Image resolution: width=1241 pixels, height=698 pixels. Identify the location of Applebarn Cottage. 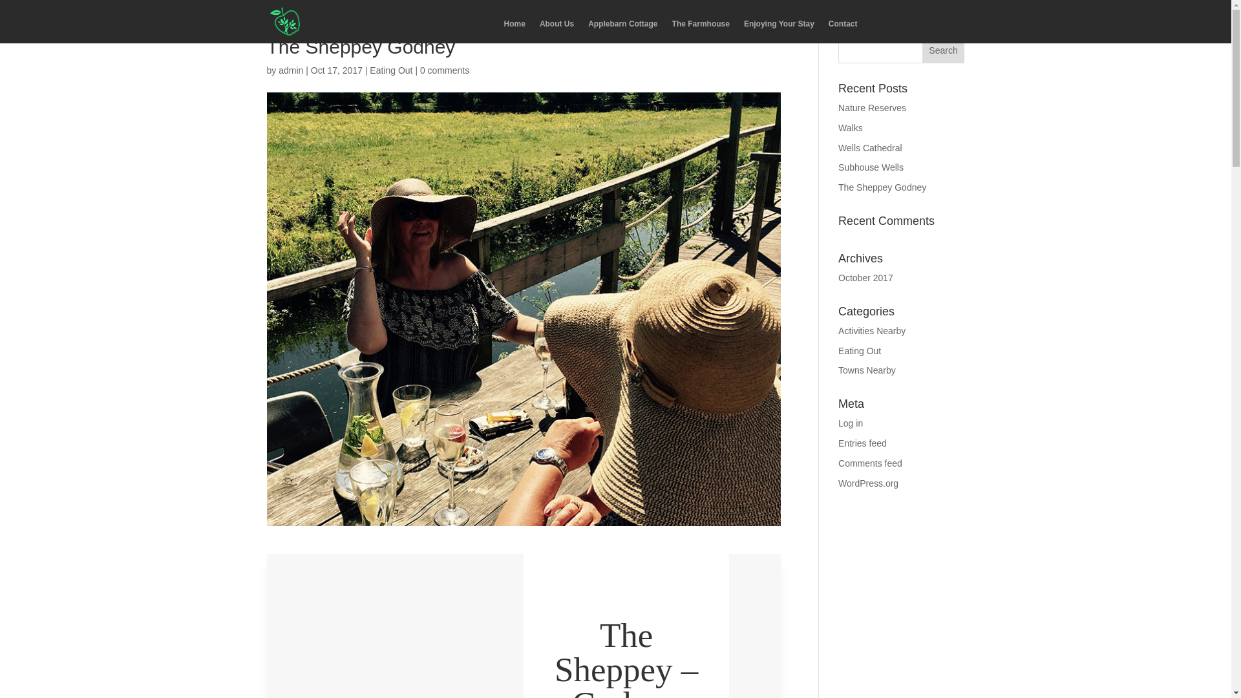
(623, 31).